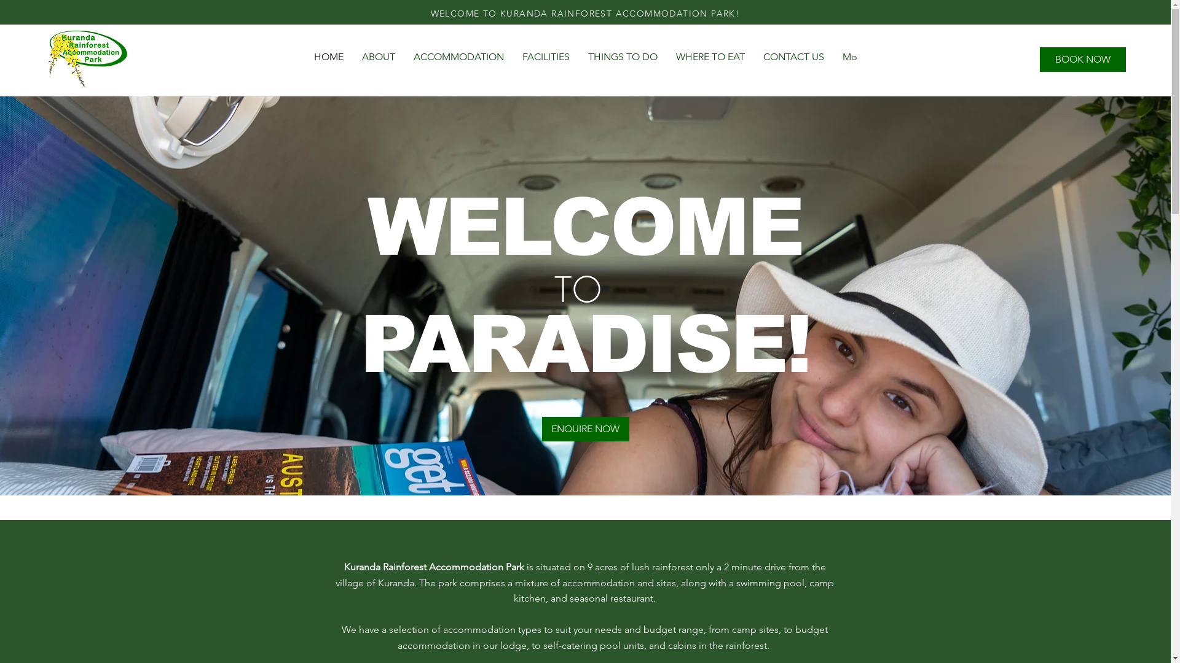 Image resolution: width=1180 pixels, height=663 pixels. I want to click on FACILITIES, so click(546, 57).